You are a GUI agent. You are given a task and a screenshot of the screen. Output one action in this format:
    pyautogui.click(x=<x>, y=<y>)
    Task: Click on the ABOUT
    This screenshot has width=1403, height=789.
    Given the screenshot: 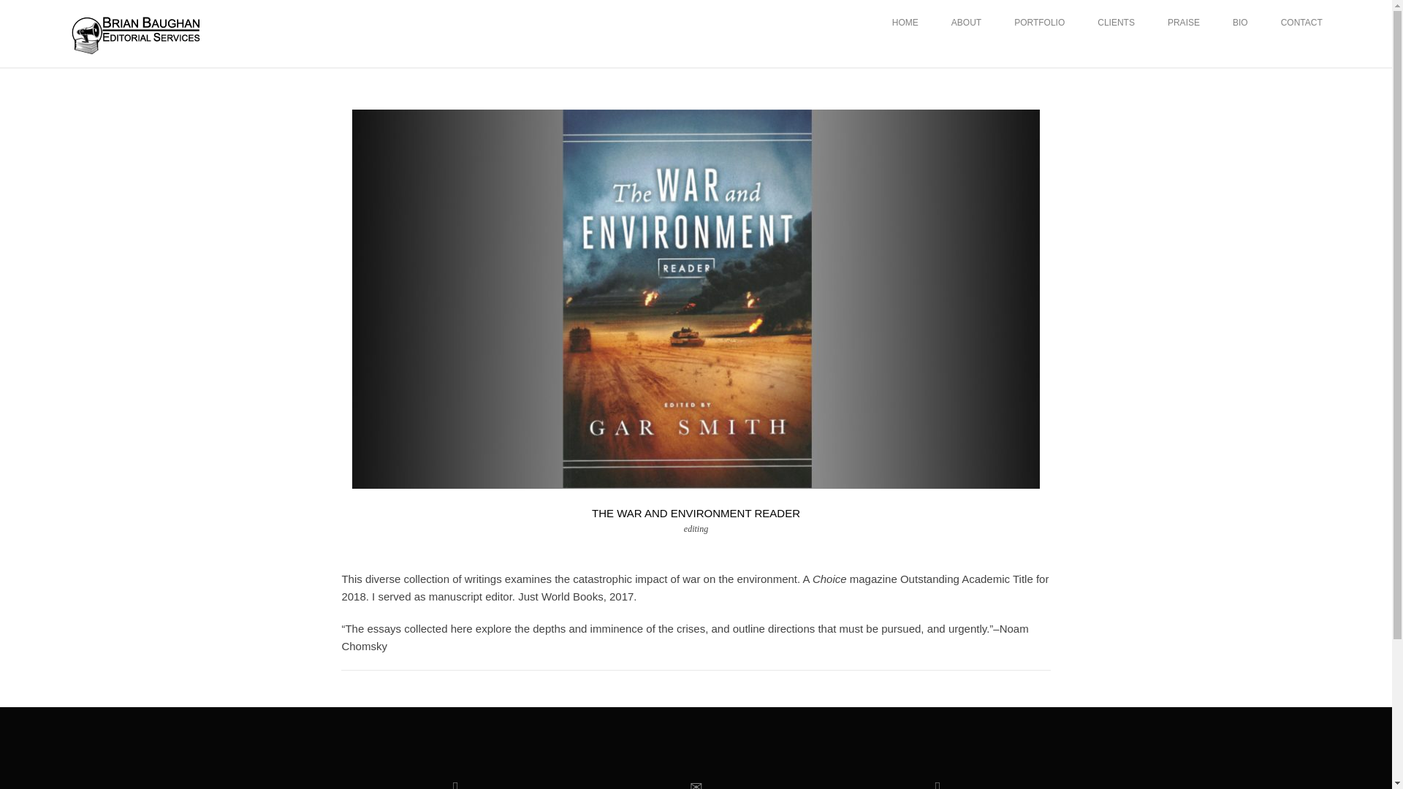 What is the action you would take?
    pyautogui.click(x=966, y=22)
    